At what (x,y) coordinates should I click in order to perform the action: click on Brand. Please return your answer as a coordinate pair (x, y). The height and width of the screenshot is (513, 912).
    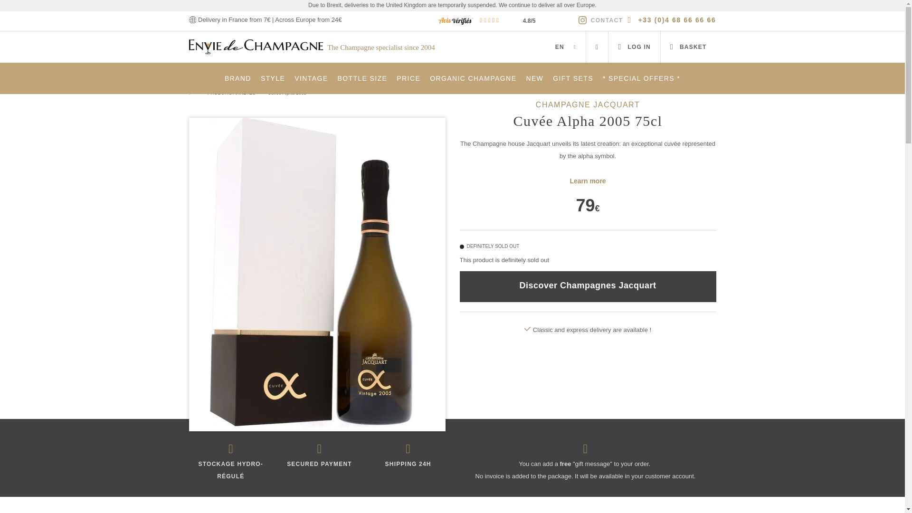
    Looking at the image, I should click on (237, 78).